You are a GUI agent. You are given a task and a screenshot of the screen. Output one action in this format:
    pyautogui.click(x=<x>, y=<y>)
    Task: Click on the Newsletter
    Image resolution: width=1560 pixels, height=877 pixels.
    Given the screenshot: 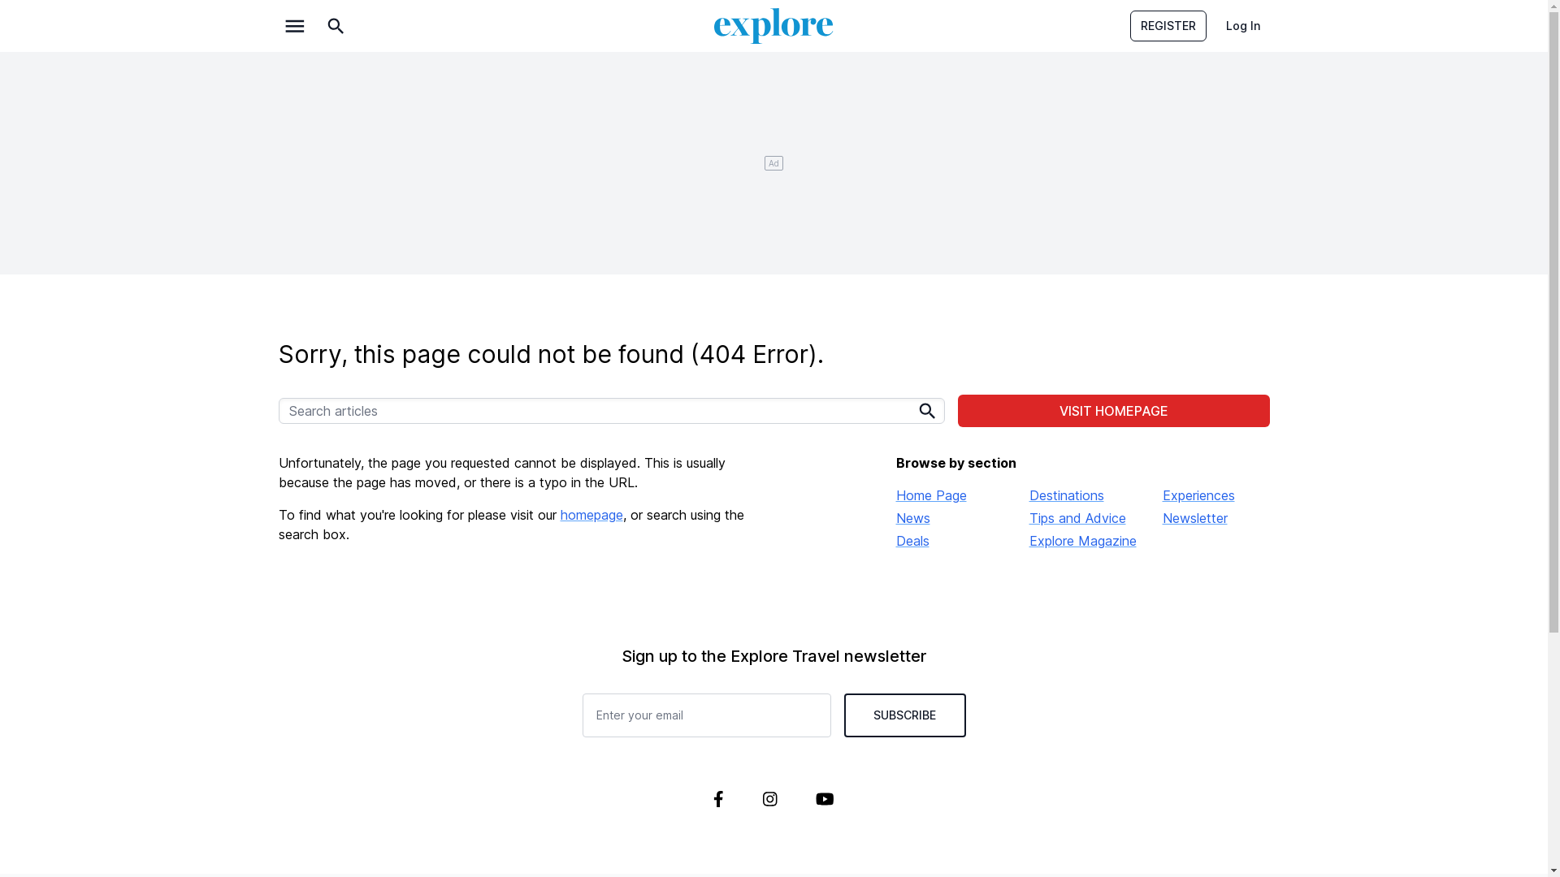 What is the action you would take?
    pyautogui.click(x=1215, y=518)
    